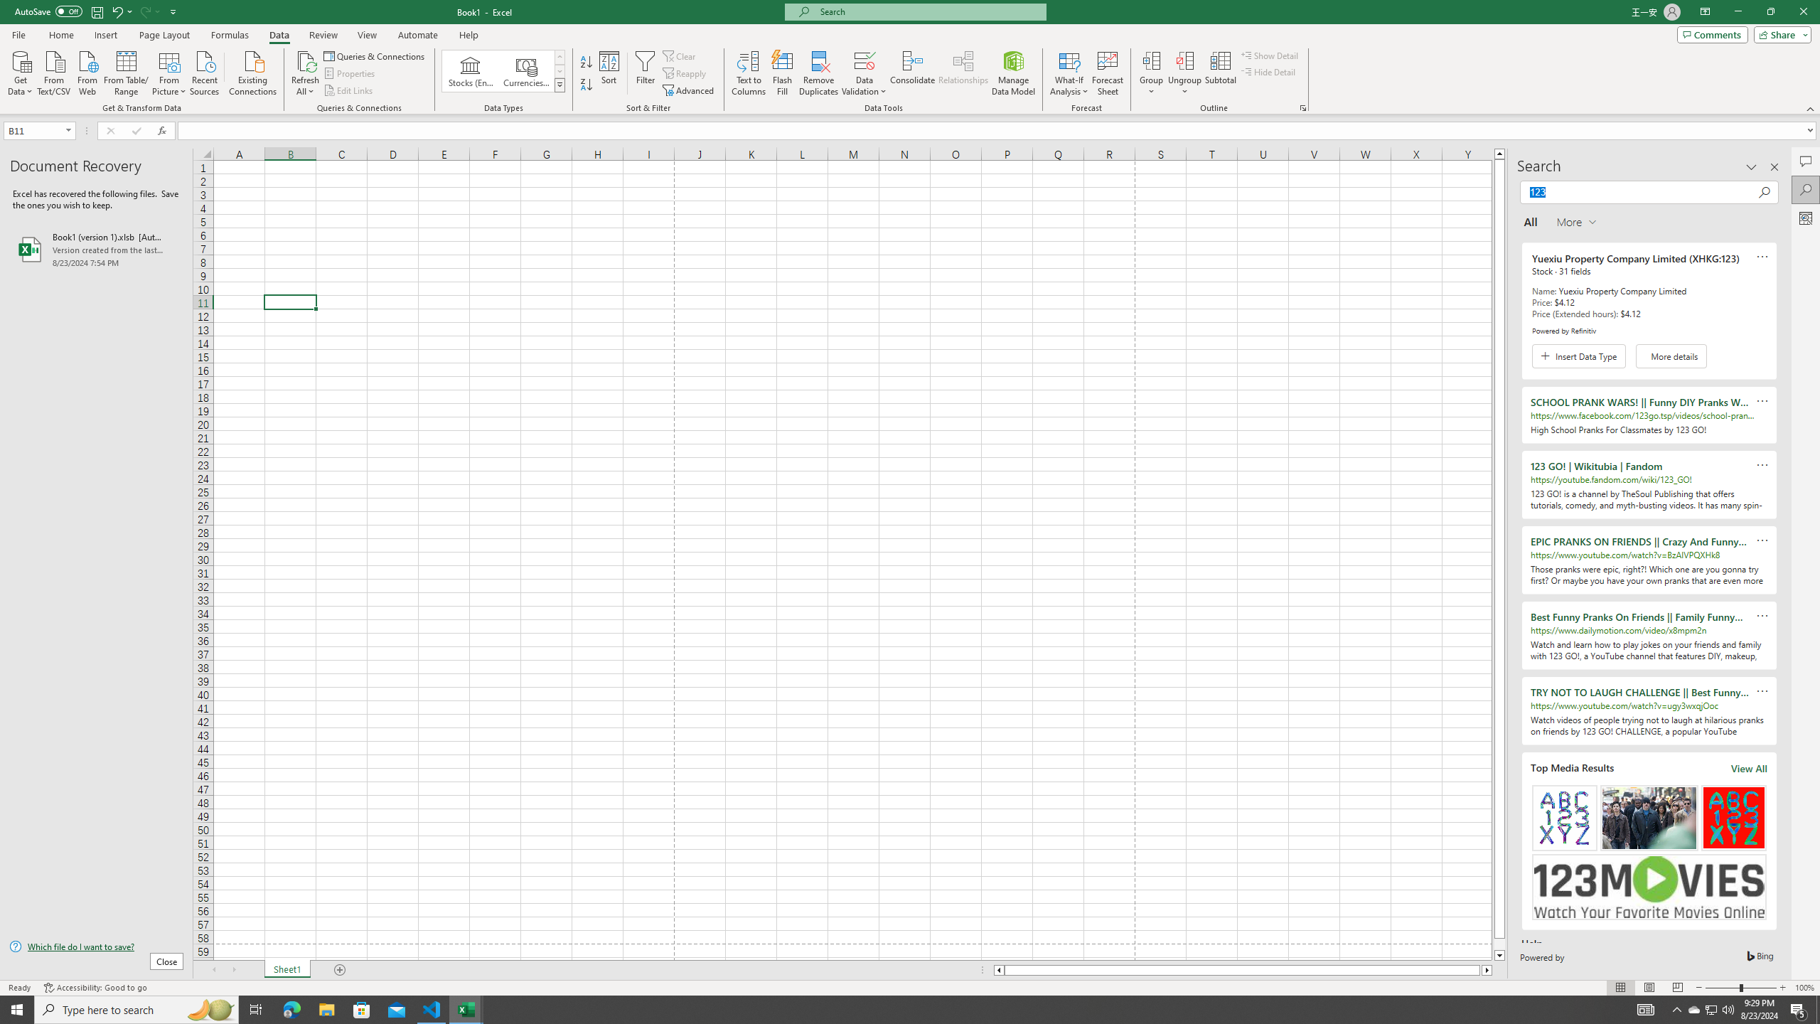 This screenshot has height=1024, width=1820. I want to click on Sort..., so click(610, 73).